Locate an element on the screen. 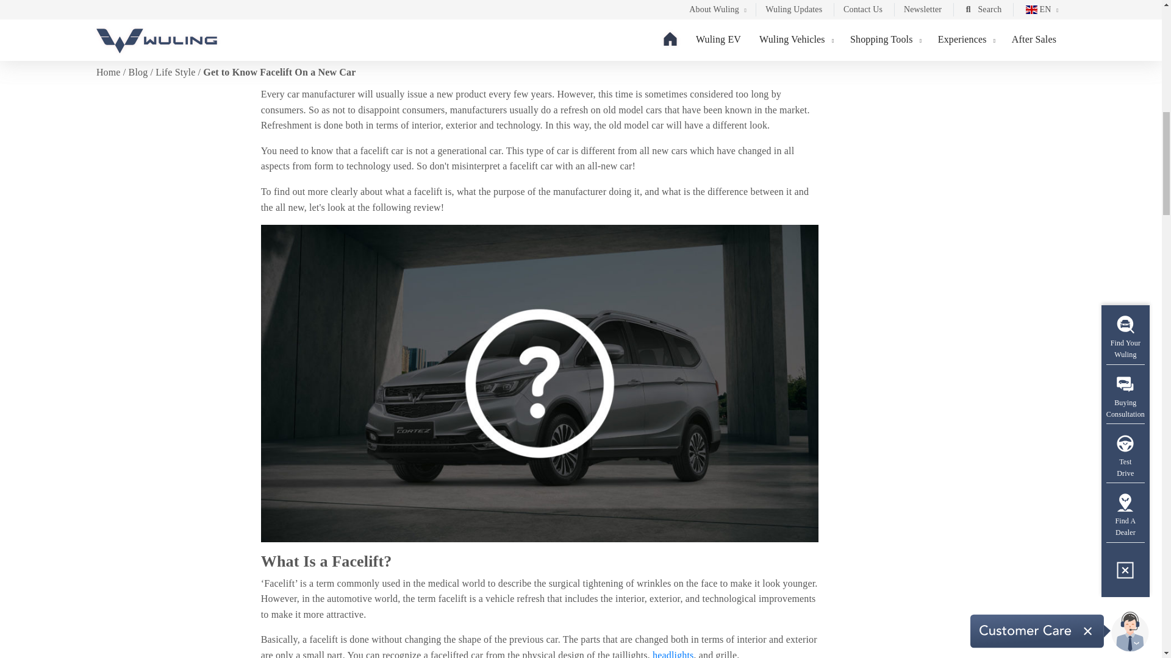 The height and width of the screenshot is (658, 1171). Get to Know Facelift On a New Car is located at coordinates (540, 13).